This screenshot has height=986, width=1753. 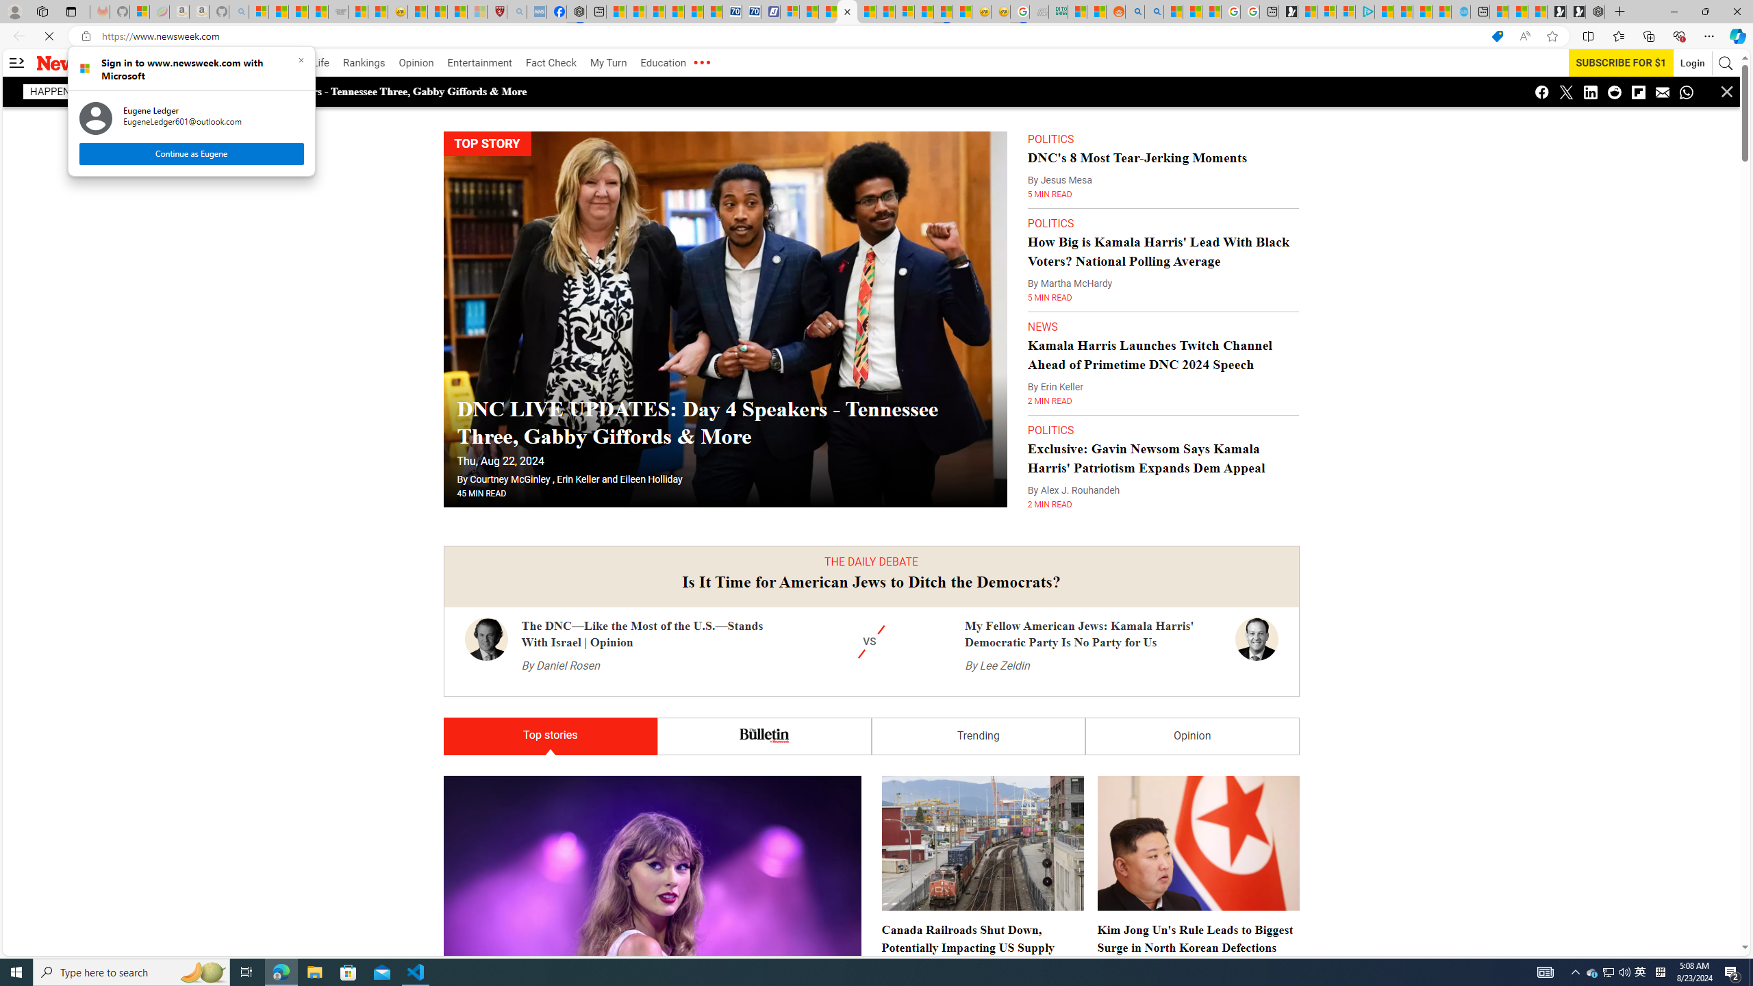 I want to click on By Jesus Mesa, so click(x=1059, y=152).